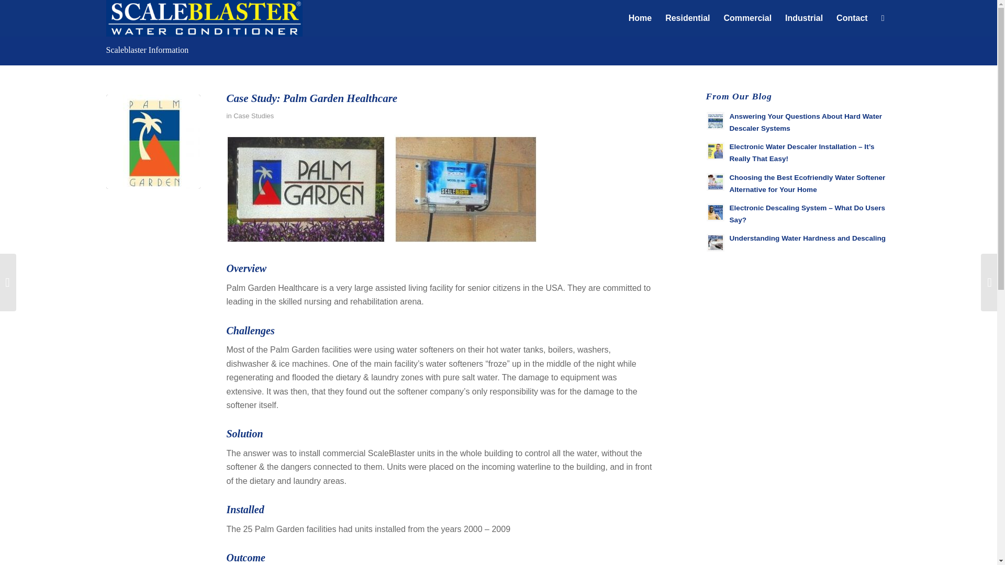  What do you see at coordinates (747, 18) in the screenshot?
I see `Commercial` at bounding box center [747, 18].